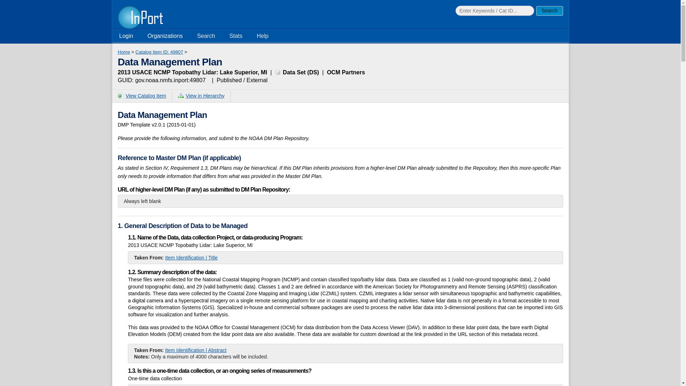  I want to click on Catalog Item ID: 49807, so click(159, 52).